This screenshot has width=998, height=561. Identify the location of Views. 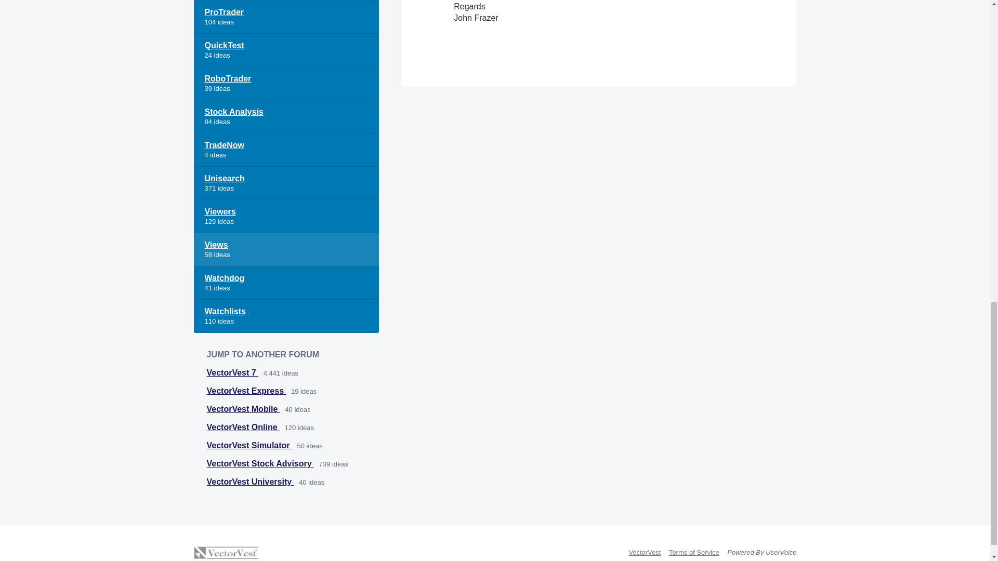
(286, 250).